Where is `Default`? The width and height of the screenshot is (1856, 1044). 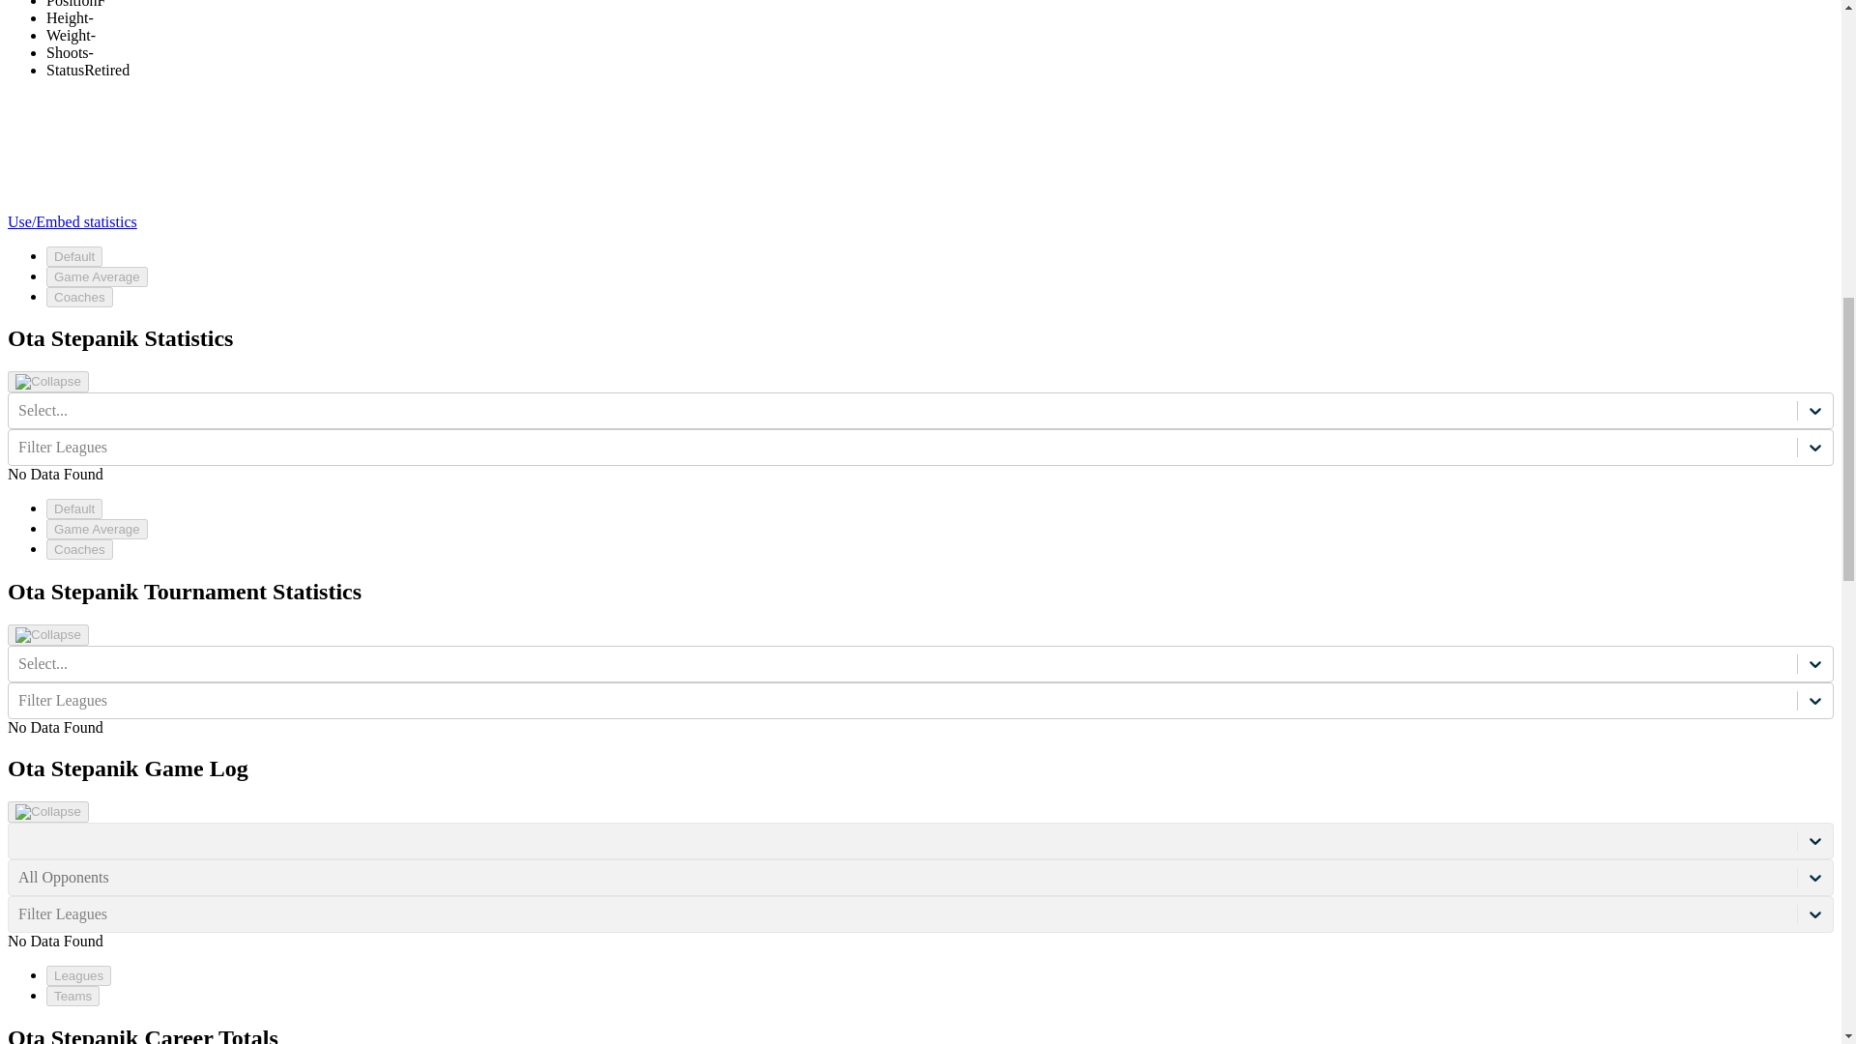 Default is located at coordinates (73, 255).